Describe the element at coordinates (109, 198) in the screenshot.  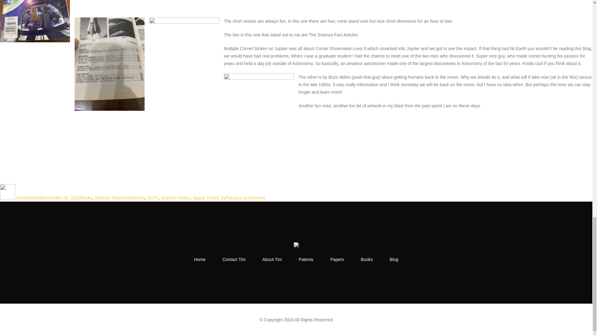
I see `Science Fiction` at that location.